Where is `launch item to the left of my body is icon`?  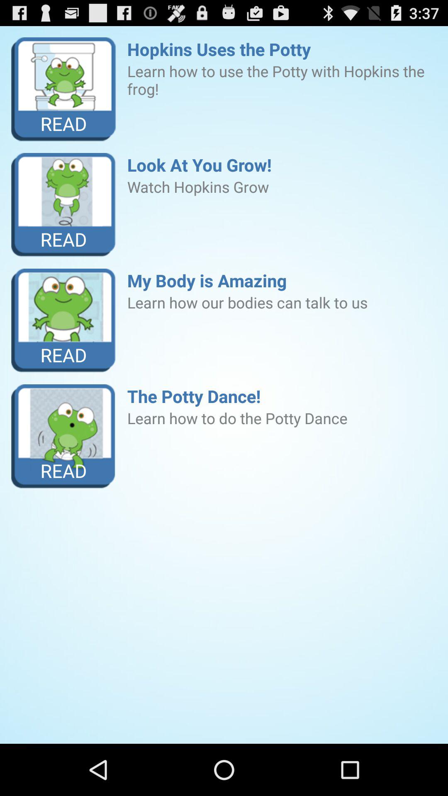 launch item to the left of my body is icon is located at coordinates (64, 321).